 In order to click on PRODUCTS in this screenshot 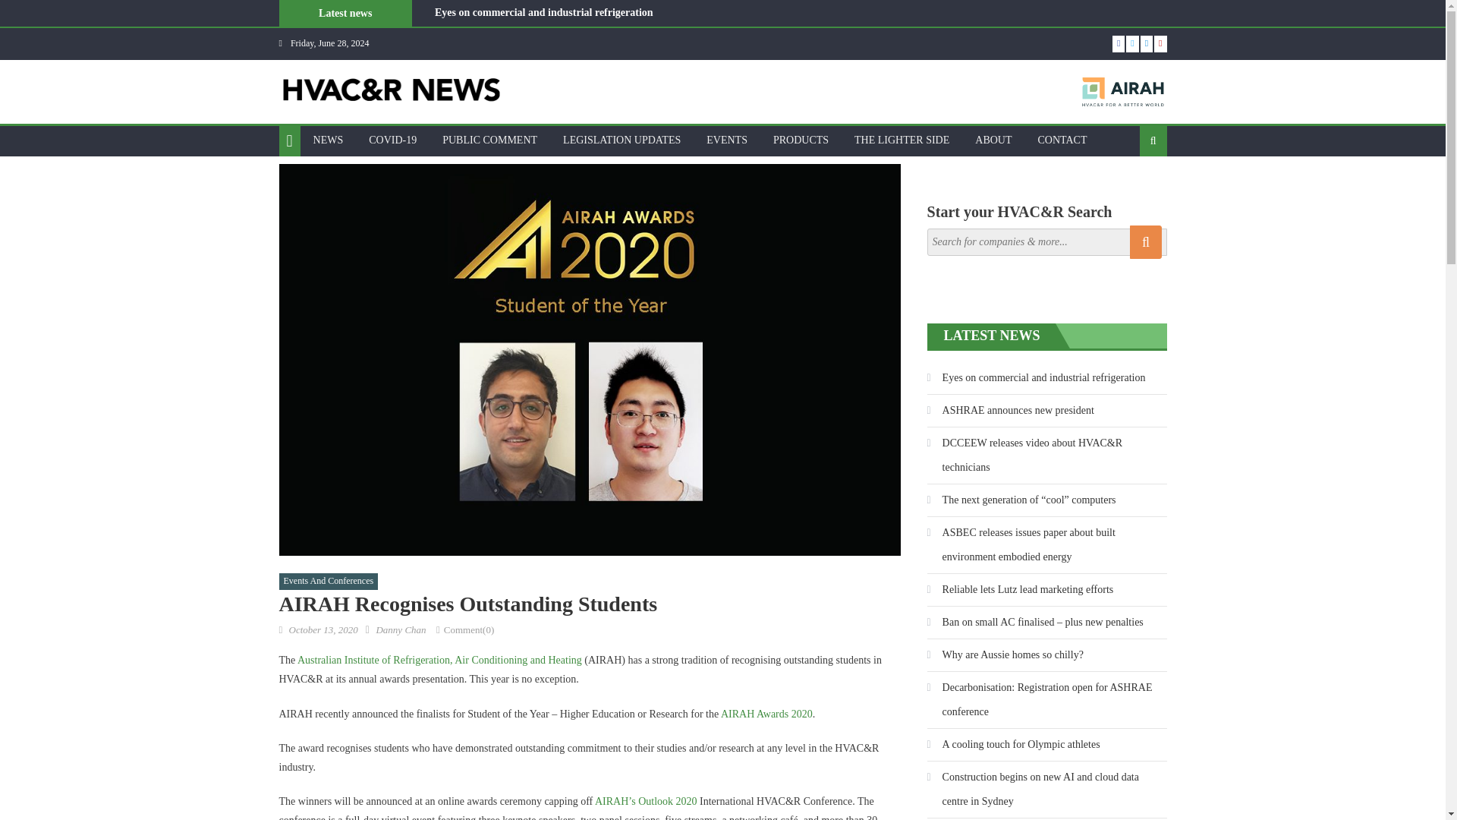, I will do `click(801, 140)`.